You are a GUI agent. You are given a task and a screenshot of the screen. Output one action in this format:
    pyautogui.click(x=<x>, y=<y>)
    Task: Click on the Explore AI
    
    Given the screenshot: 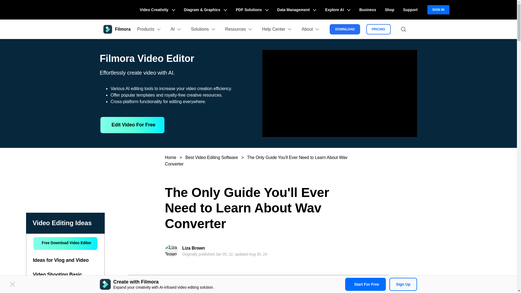 What is the action you would take?
    pyautogui.click(x=338, y=10)
    